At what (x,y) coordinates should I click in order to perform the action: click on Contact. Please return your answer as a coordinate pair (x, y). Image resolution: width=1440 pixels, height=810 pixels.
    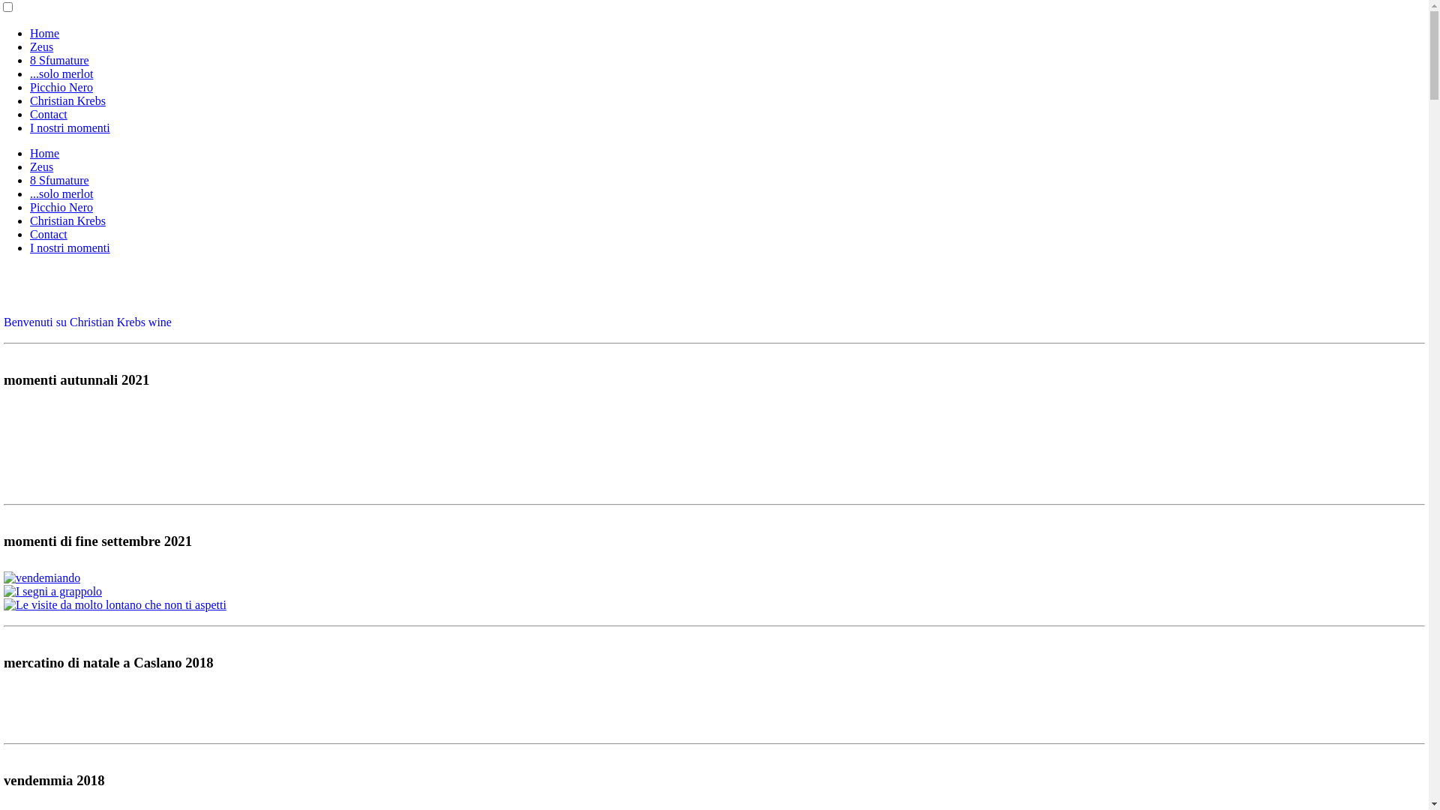
    Looking at the image, I should click on (49, 114).